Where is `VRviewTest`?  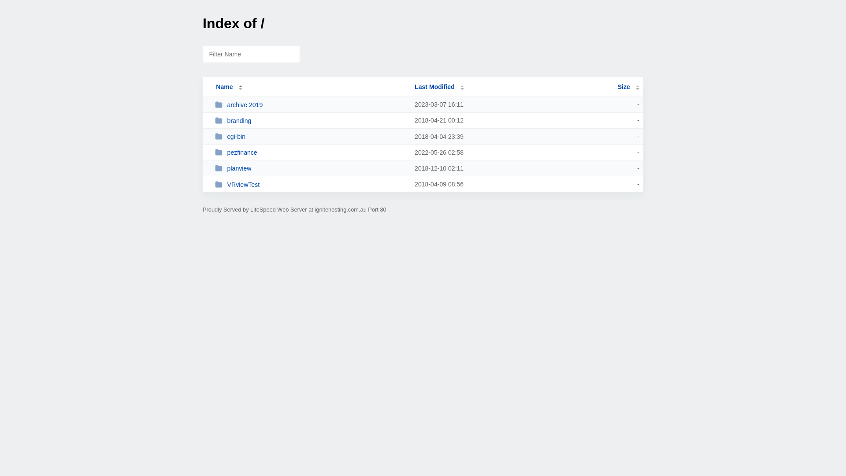
VRviewTest is located at coordinates (311, 184).